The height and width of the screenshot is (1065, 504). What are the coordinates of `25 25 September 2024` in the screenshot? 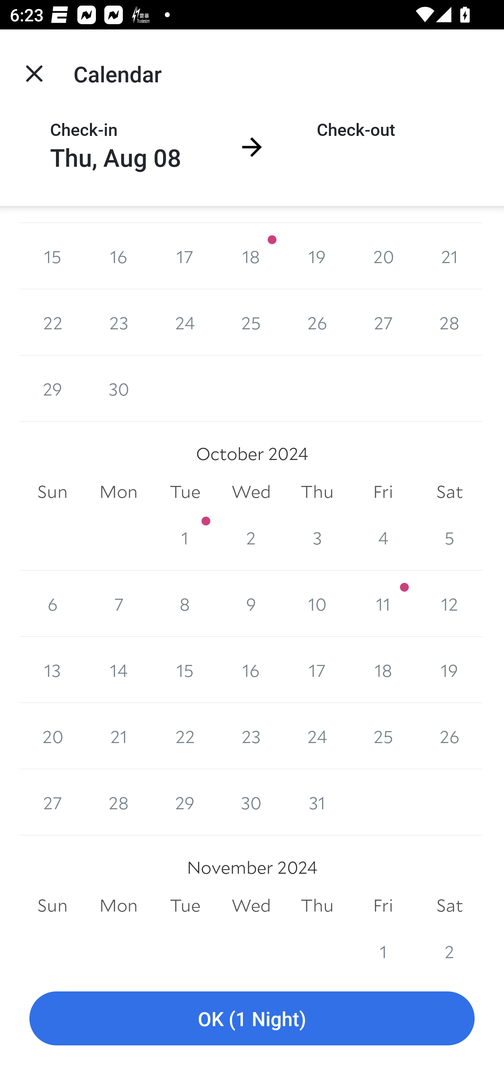 It's located at (251, 322).